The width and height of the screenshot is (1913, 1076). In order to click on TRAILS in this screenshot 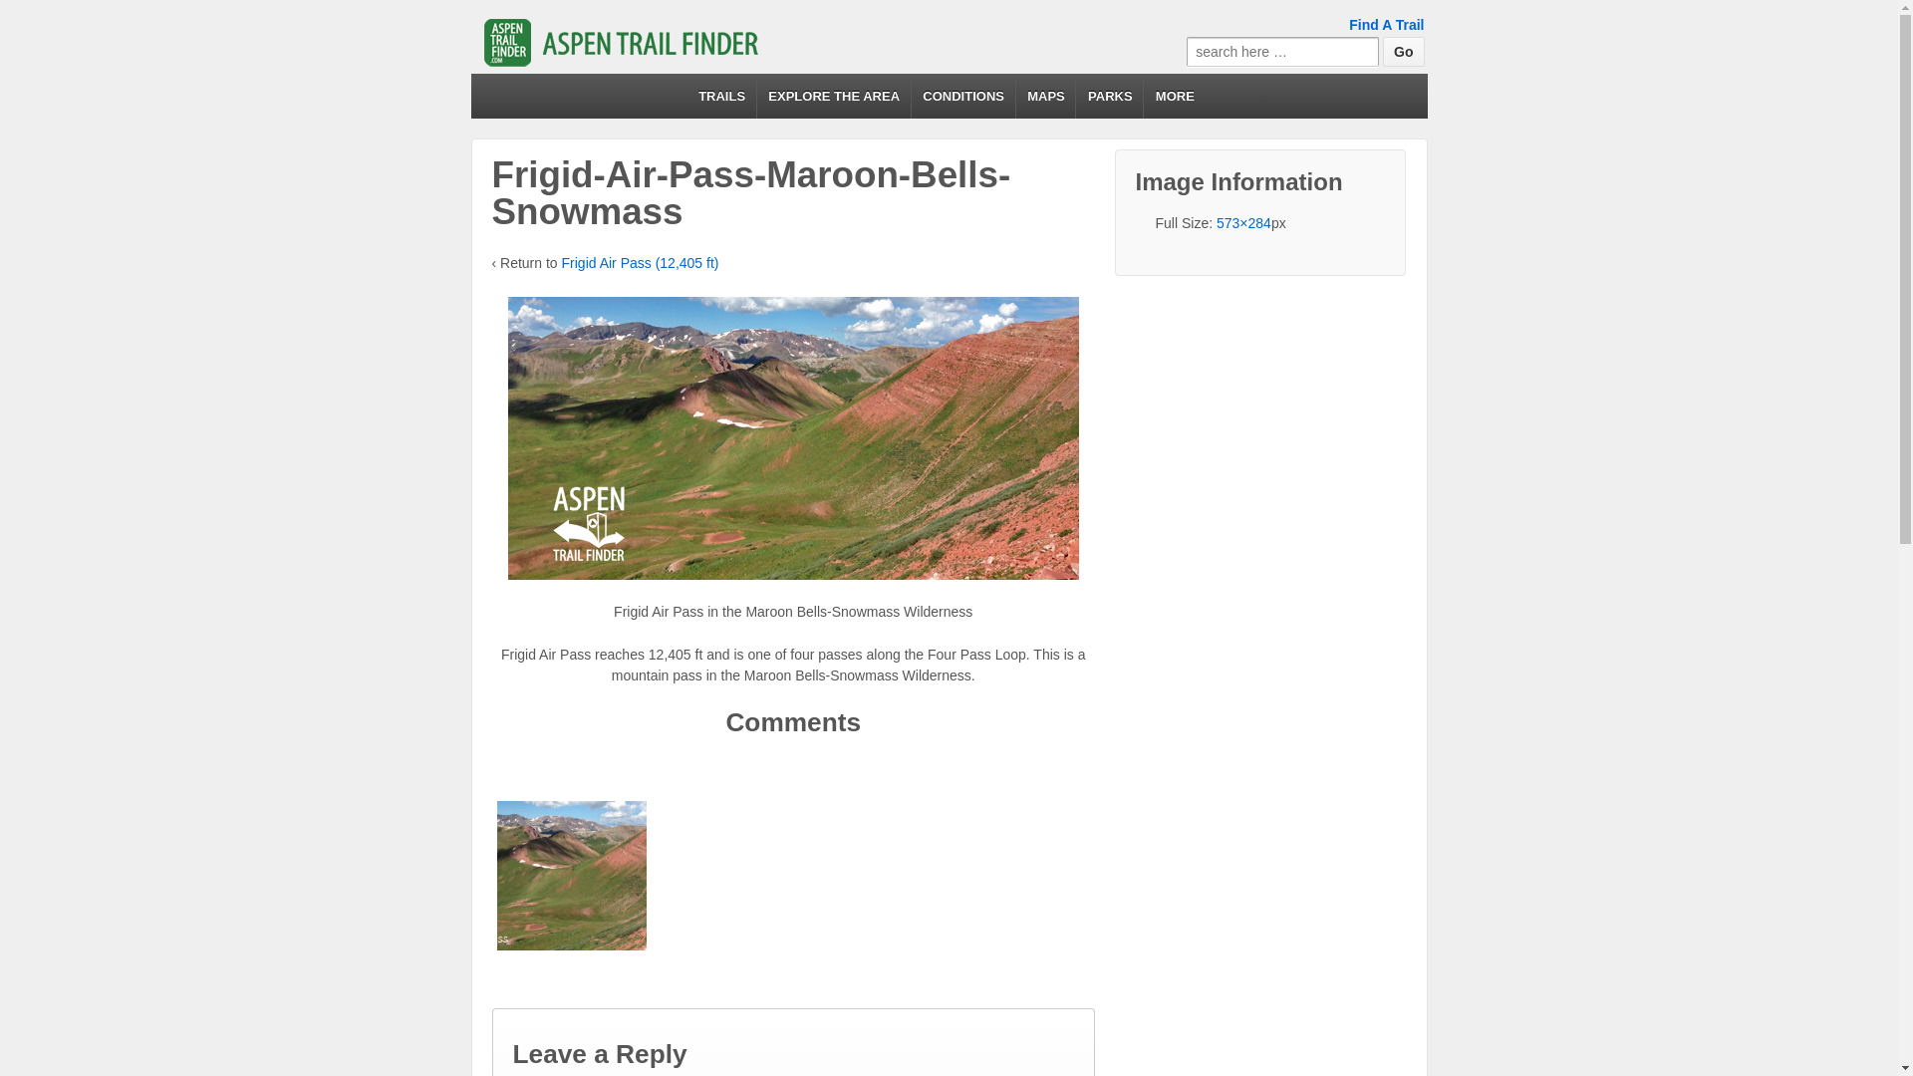, I will do `click(721, 96)`.